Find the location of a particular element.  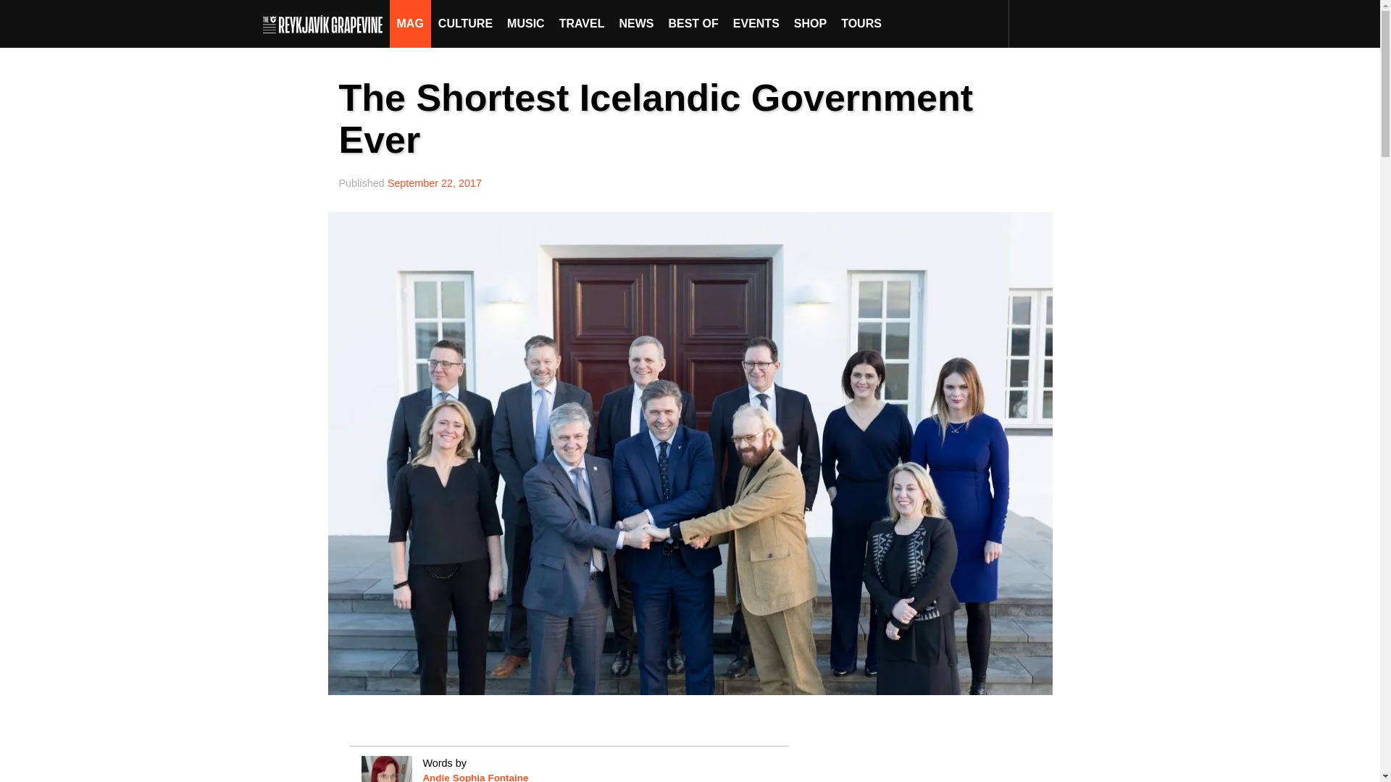

Andie Sophia Fontaine is located at coordinates (475, 778).